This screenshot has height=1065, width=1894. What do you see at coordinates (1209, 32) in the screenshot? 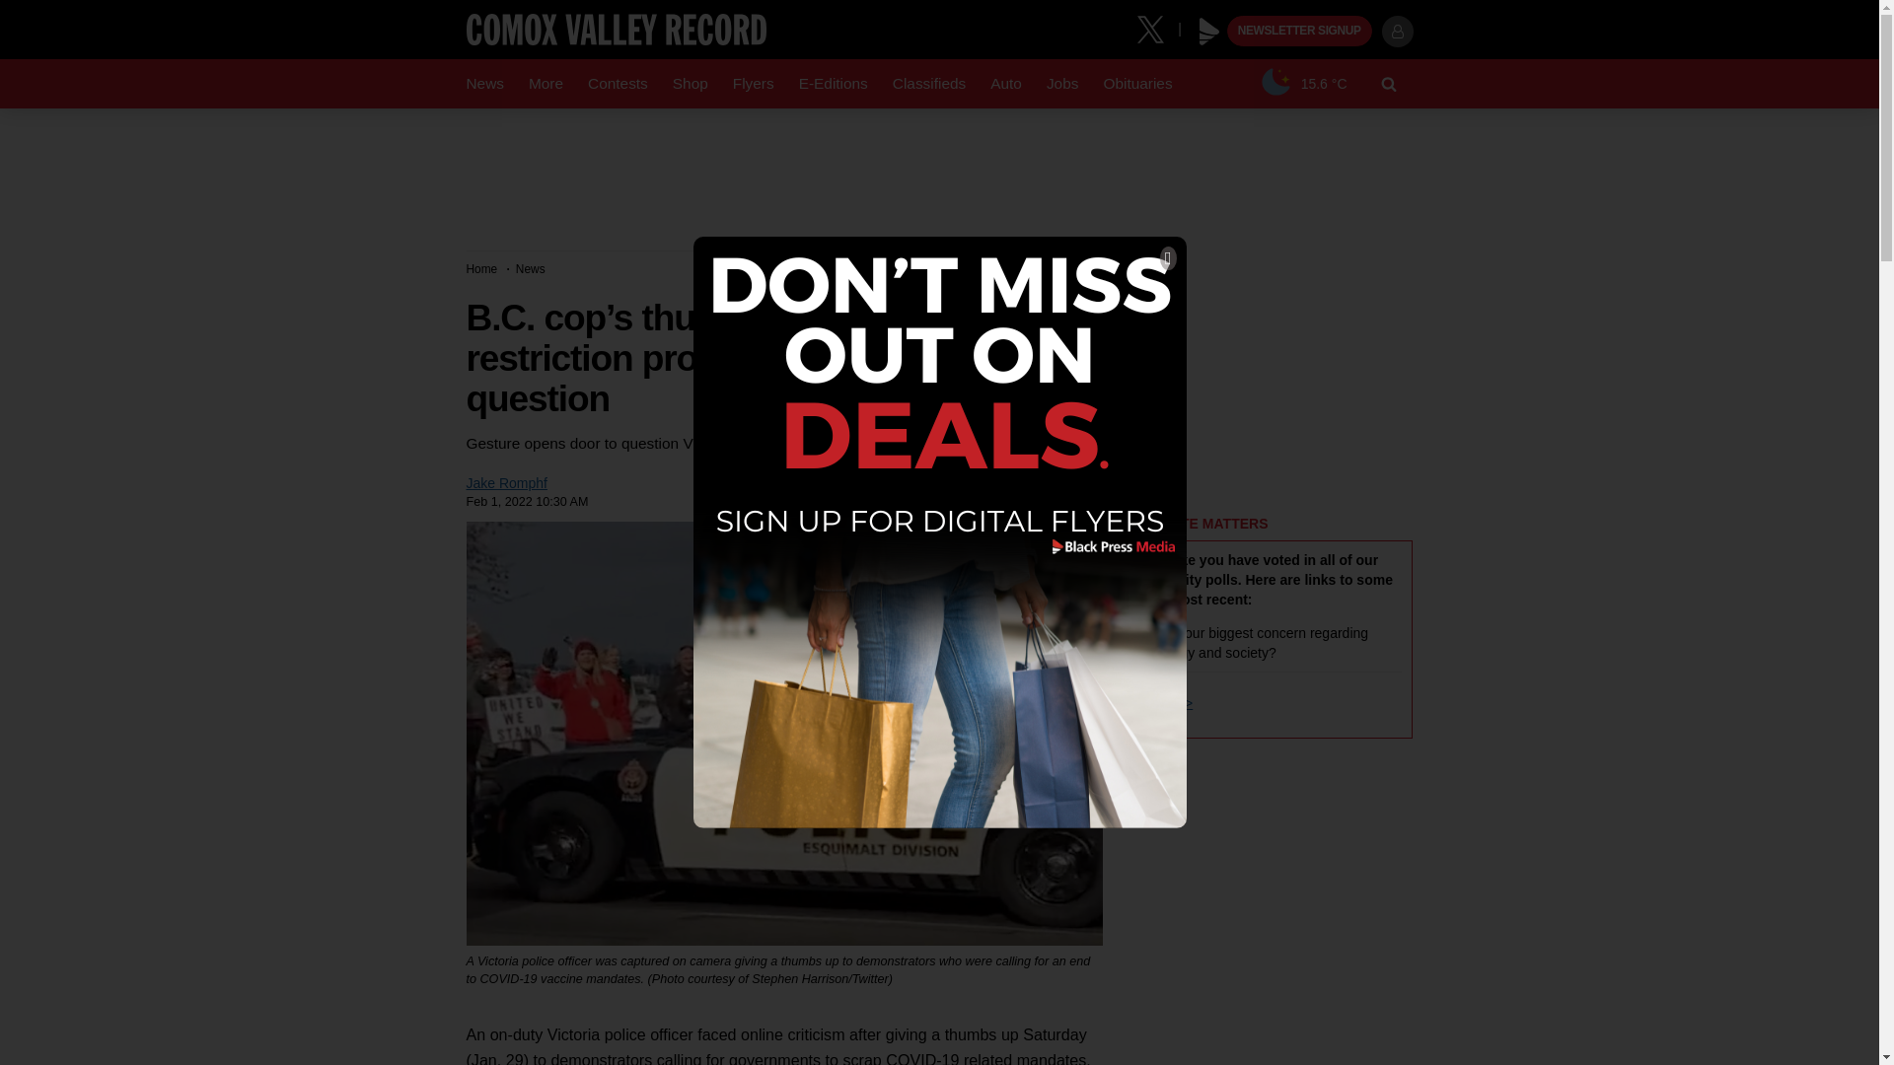
I see `Black Press Media` at bounding box center [1209, 32].